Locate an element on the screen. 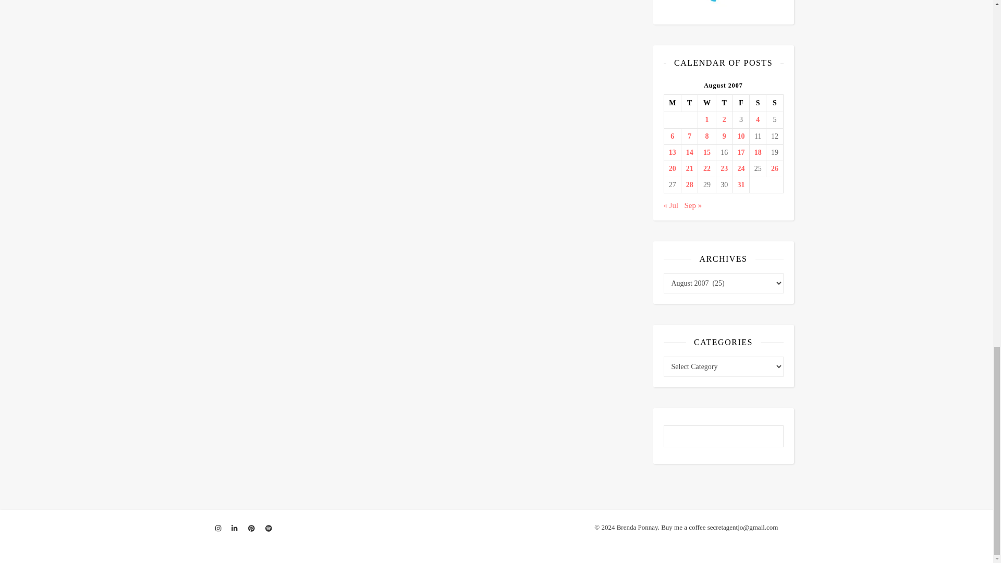 Image resolution: width=1001 pixels, height=563 pixels. Sunday is located at coordinates (775, 103).